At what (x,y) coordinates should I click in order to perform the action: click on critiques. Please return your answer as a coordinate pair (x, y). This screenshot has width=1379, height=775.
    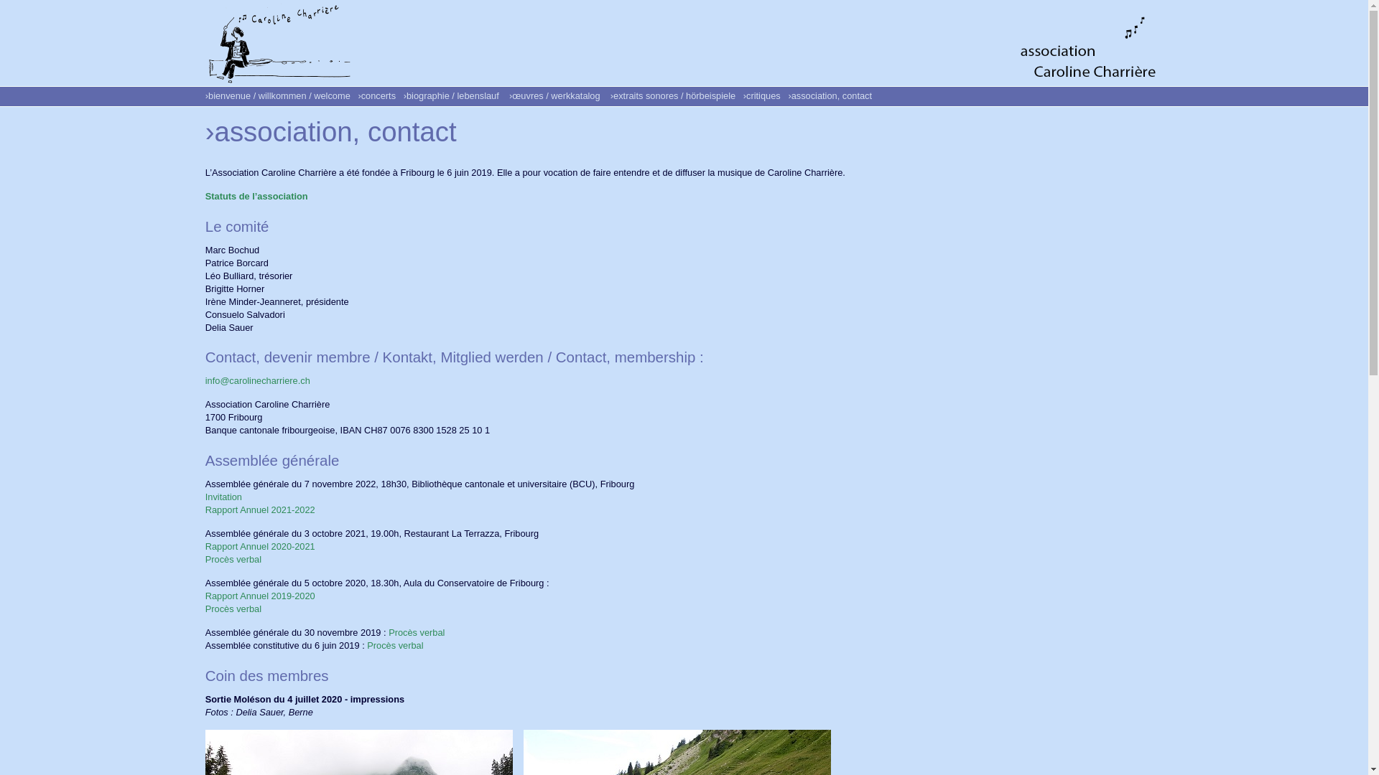
    Looking at the image, I should click on (763, 96).